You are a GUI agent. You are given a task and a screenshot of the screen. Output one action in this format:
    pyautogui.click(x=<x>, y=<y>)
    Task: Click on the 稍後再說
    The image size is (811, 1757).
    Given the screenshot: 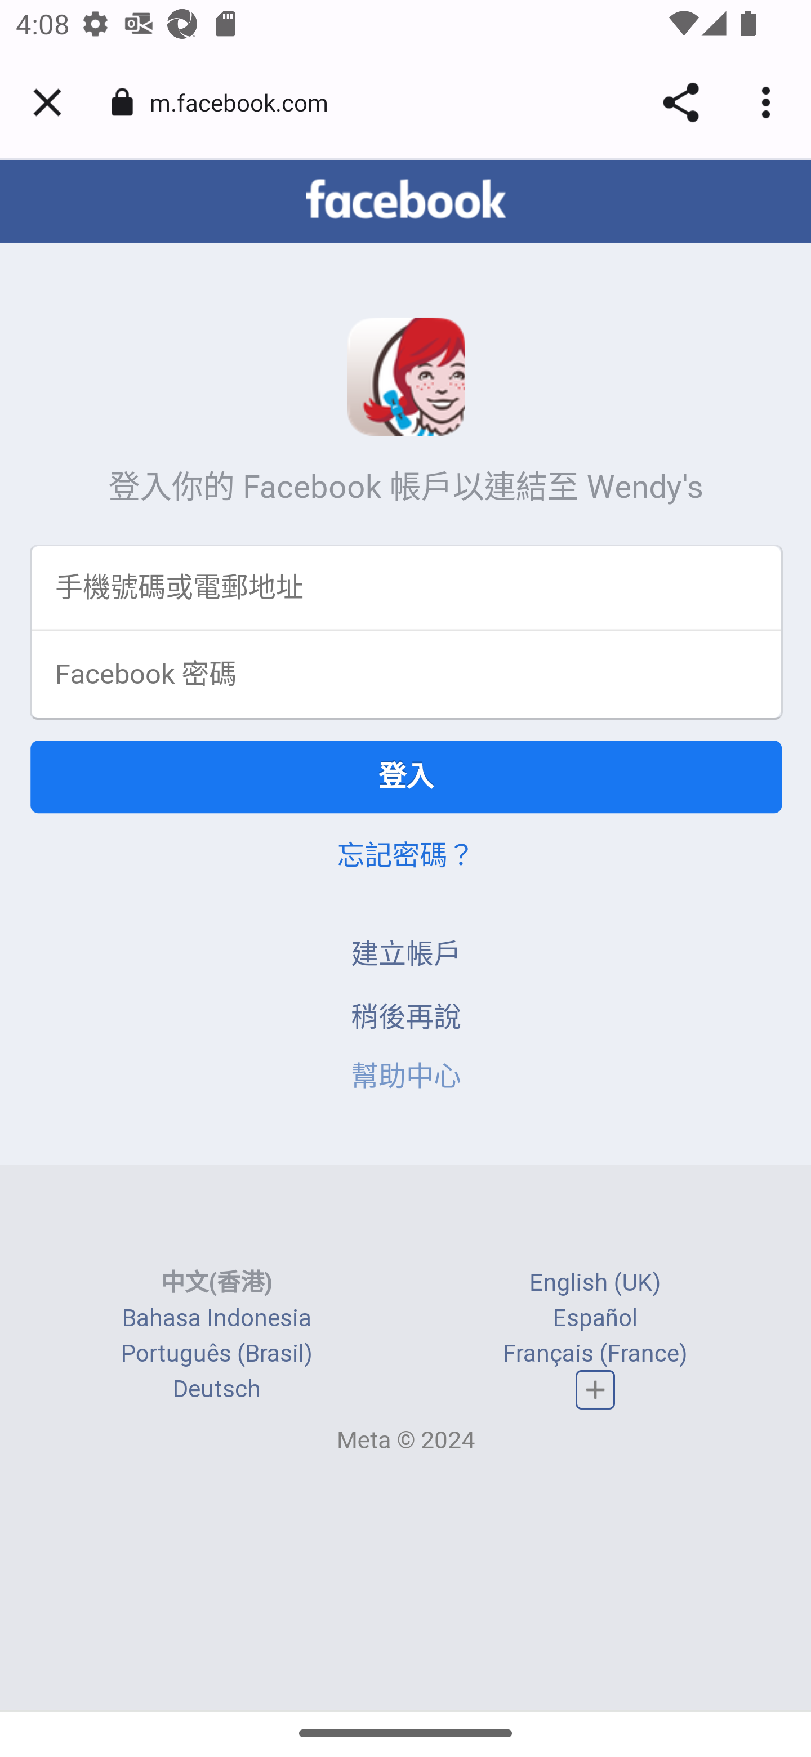 What is the action you would take?
    pyautogui.click(x=407, y=1019)
    